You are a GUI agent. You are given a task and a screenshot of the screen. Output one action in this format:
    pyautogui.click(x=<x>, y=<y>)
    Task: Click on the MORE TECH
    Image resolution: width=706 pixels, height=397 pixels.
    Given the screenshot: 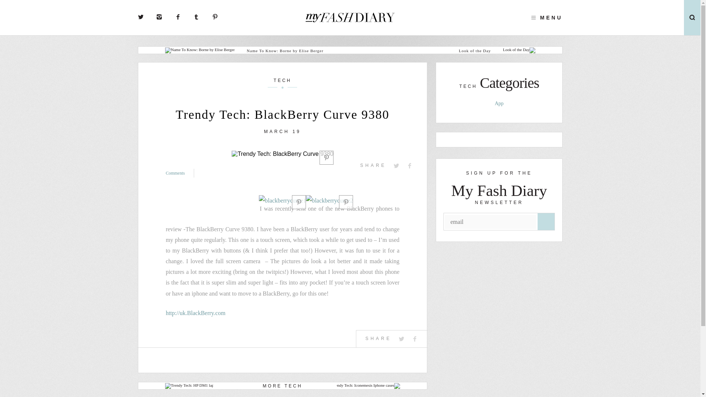 What is the action you would take?
    pyautogui.click(x=282, y=386)
    